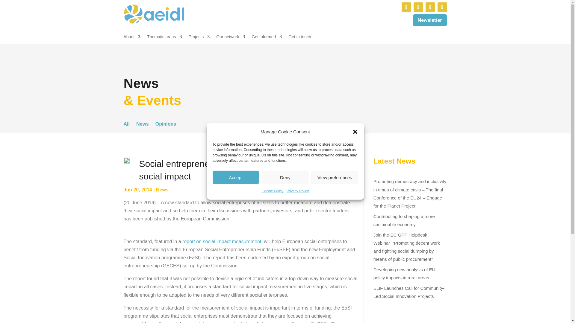  Describe the element at coordinates (418, 7) in the screenshot. I see `Follow on X` at that location.